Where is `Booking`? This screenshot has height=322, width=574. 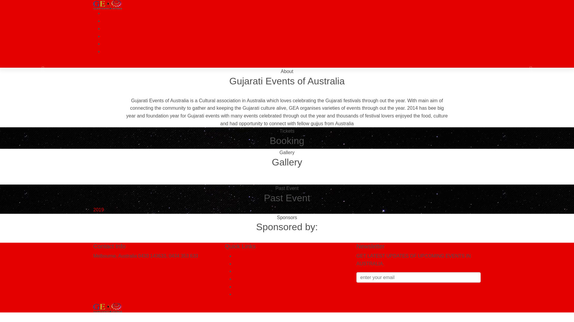 Booking is located at coordinates (243, 271).